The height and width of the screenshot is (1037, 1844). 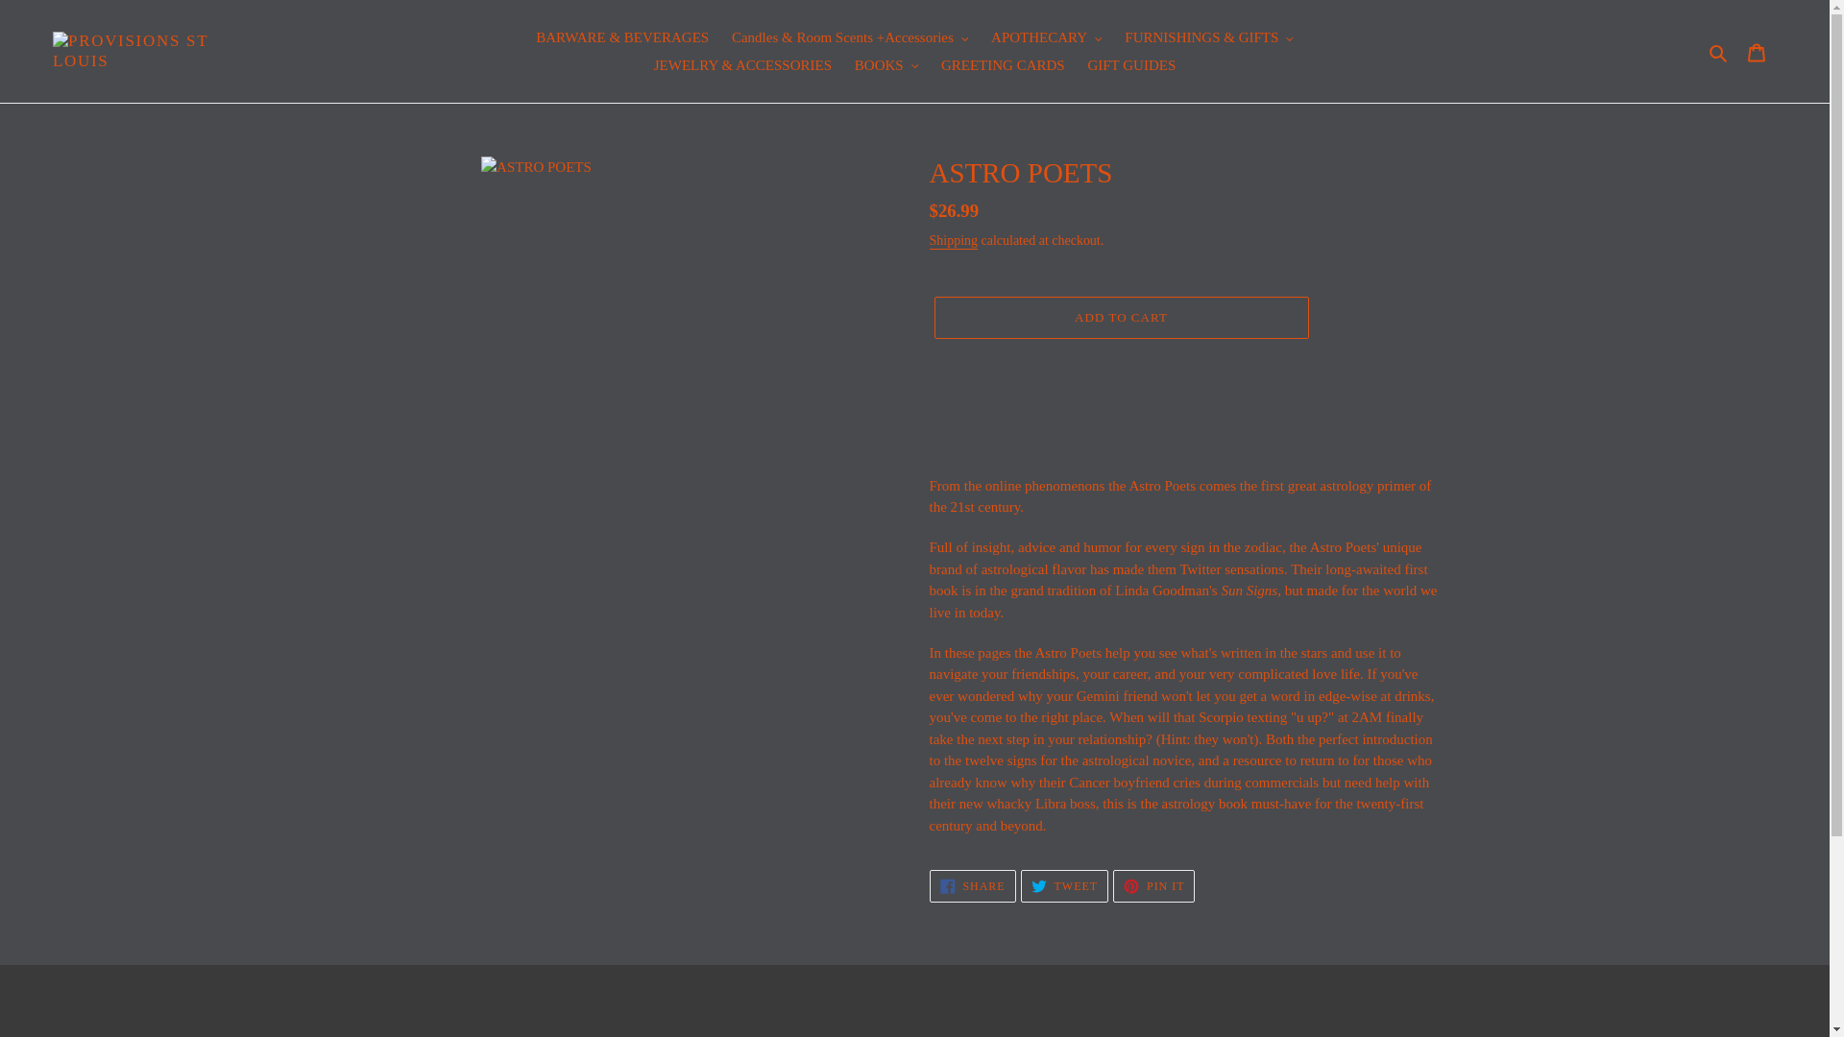 I want to click on Cart, so click(x=1757, y=51).